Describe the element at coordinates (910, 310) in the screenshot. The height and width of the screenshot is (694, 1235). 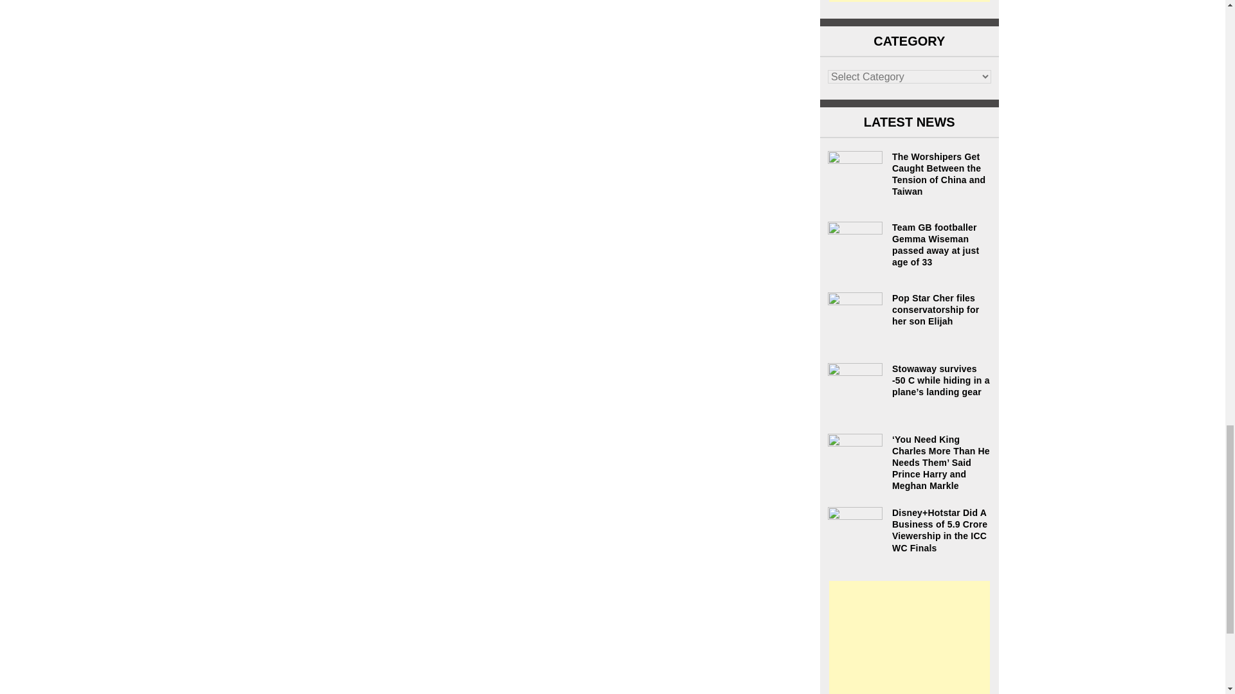
I see `Pop Star Cher files conservatorship for her son Elijah` at that location.